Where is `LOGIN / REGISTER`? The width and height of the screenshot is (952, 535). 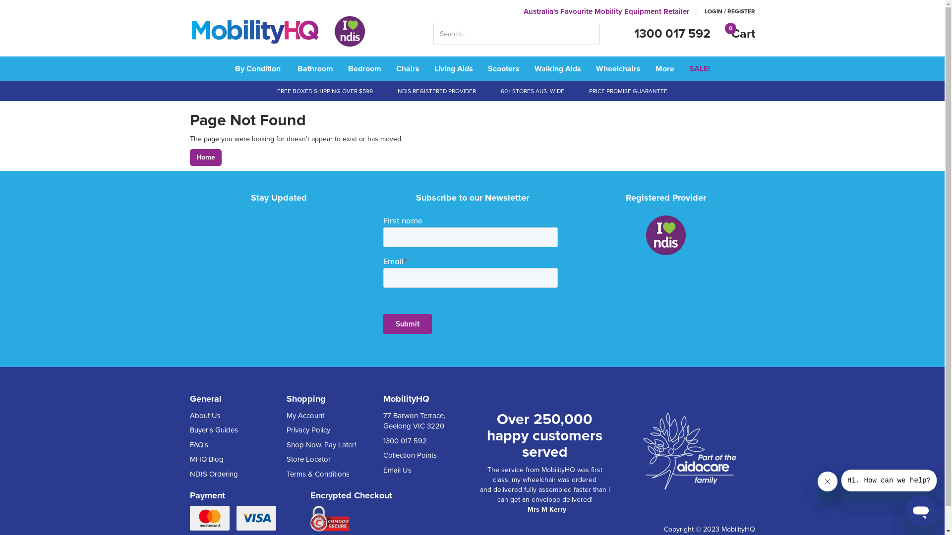
LOGIN / REGISTER is located at coordinates (729, 12).